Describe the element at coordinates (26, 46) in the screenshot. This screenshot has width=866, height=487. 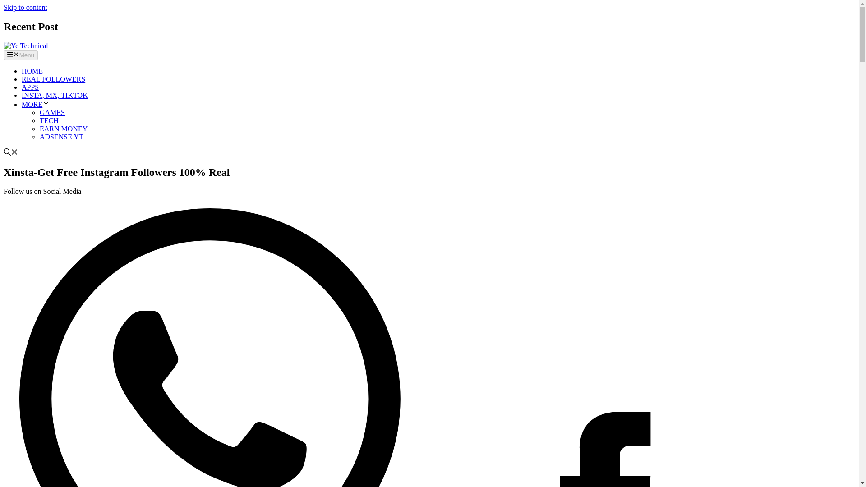
I see `Ye Technical` at that location.